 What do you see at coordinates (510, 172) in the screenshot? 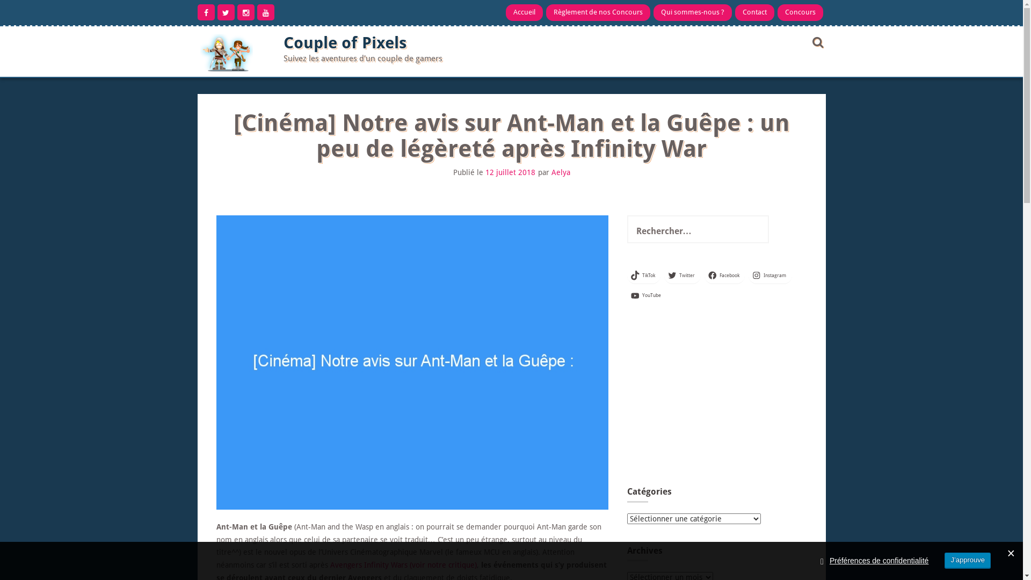
I see `12 juillet 2018` at bounding box center [510, 172].